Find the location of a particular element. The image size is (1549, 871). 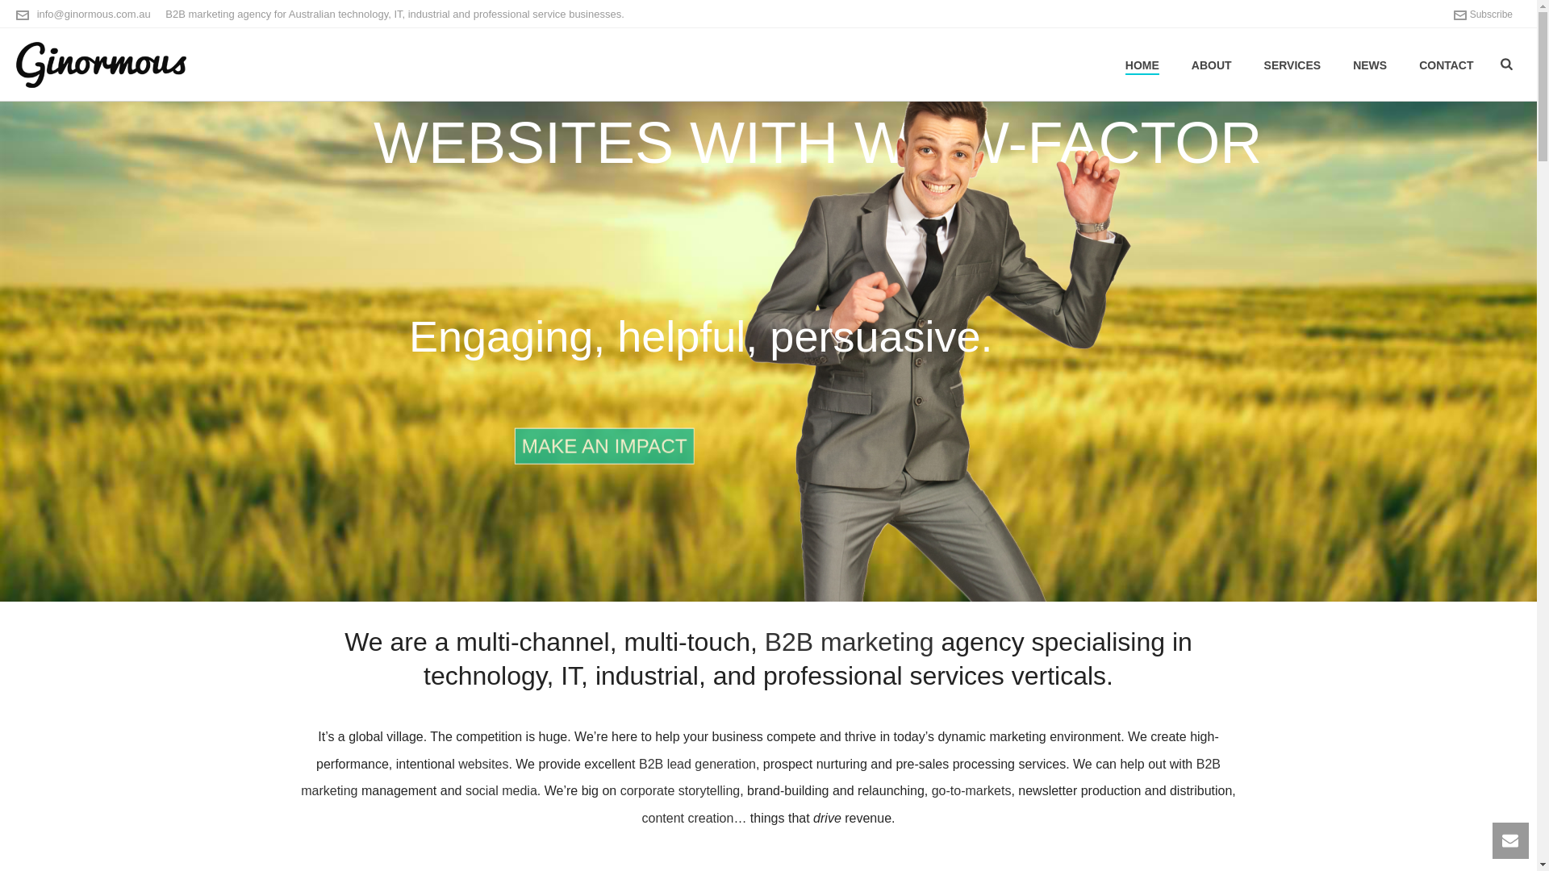

content creation is located at coordinates (688, 818).